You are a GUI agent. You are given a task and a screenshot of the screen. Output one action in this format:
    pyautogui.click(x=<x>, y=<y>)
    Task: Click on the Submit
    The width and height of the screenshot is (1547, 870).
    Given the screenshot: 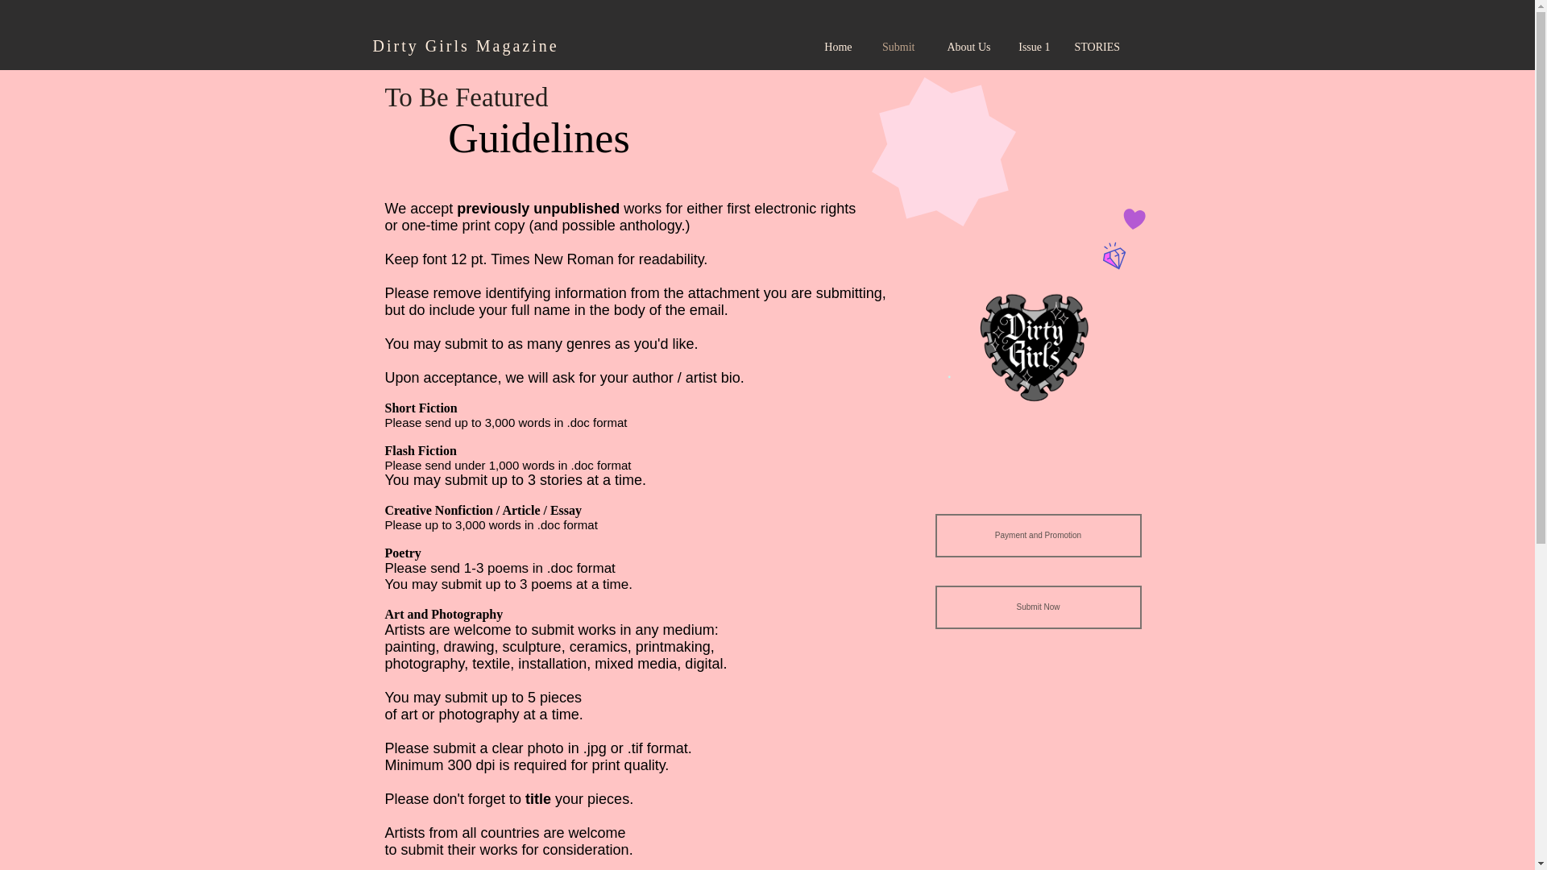 What is the action you would take?
    pyautogui.click(x=894, y=47)
    